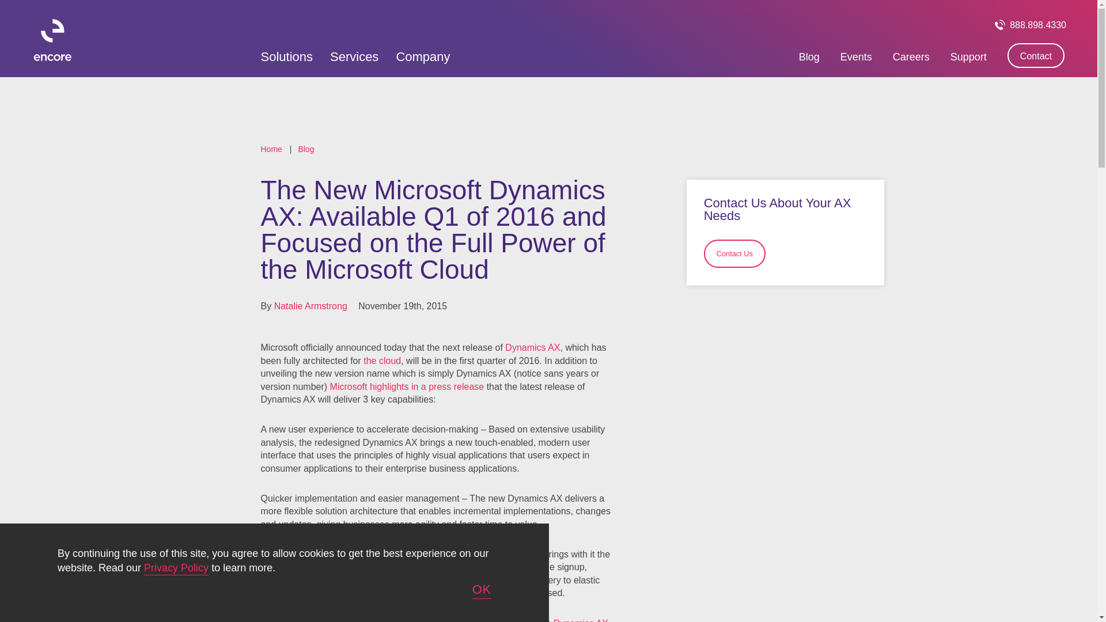  What do you see at coordinates (354, 58) in the screenshot?
I see `Services` at bounding box center [354, 58].